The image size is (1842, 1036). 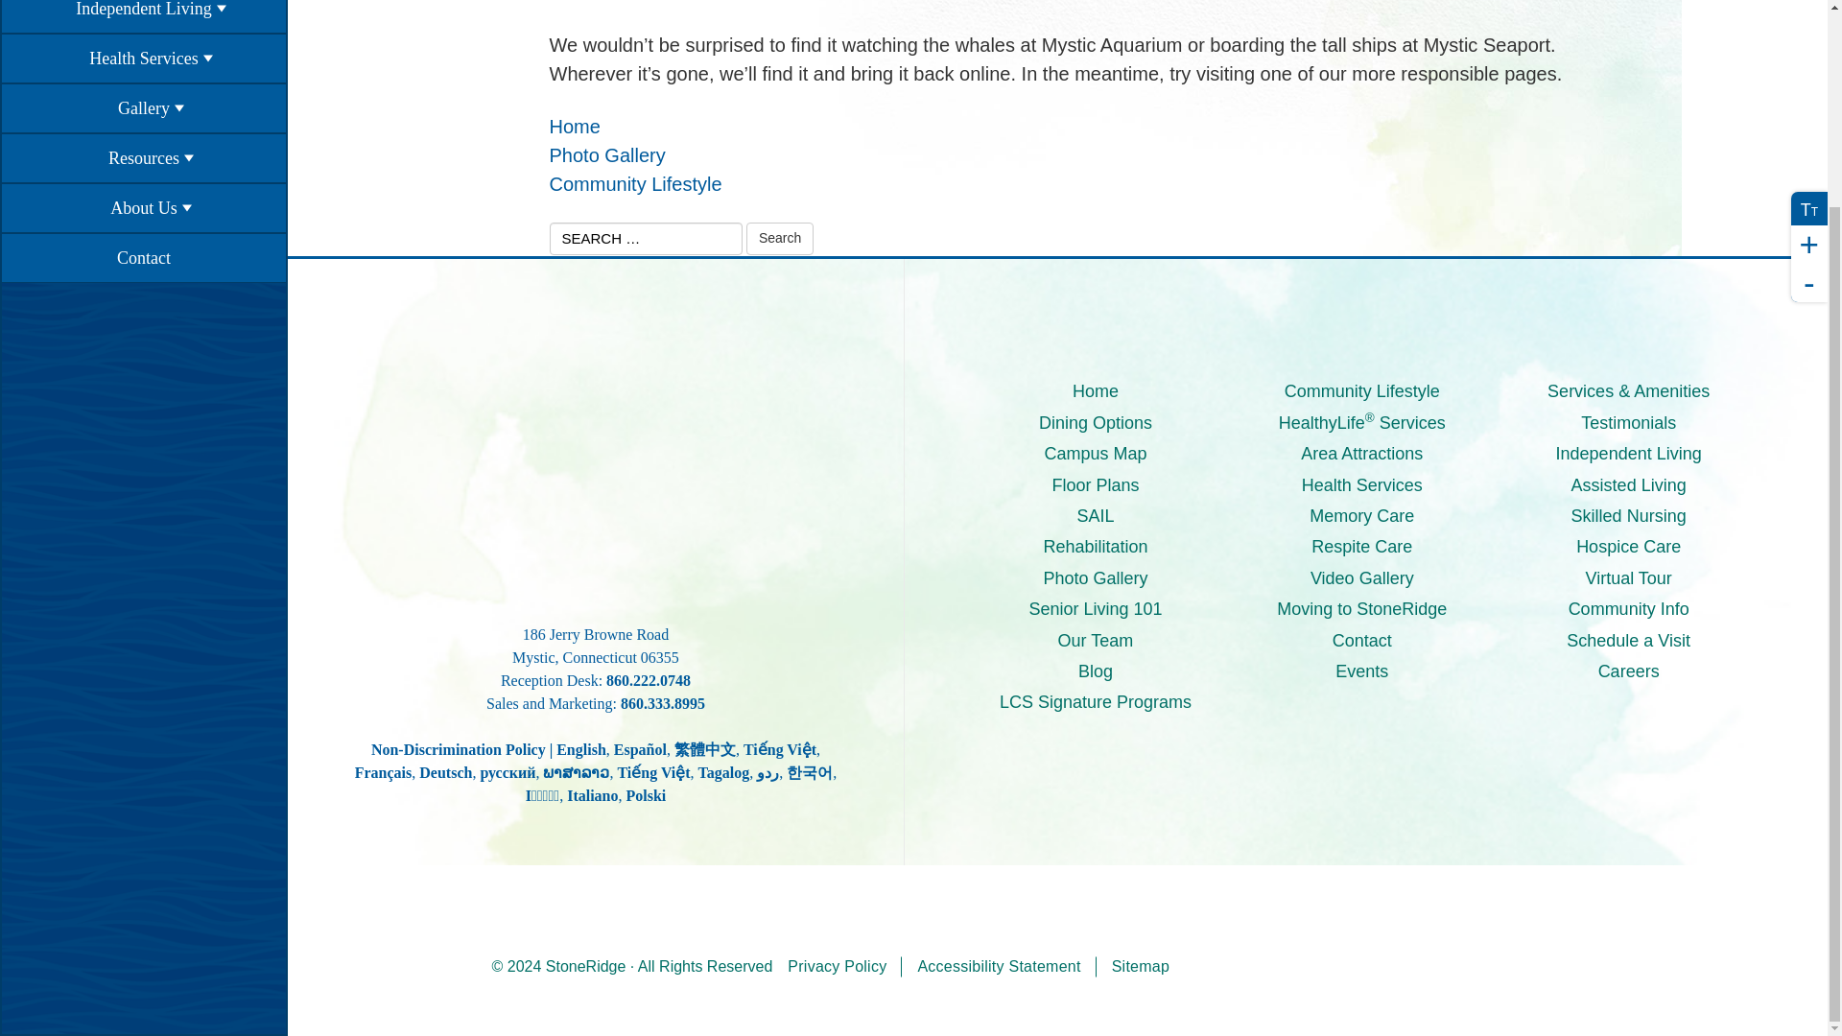 What do you see at coordinates (143, 108) in the screenshot?
I see `Gallery` at bounding box center [143, 108].